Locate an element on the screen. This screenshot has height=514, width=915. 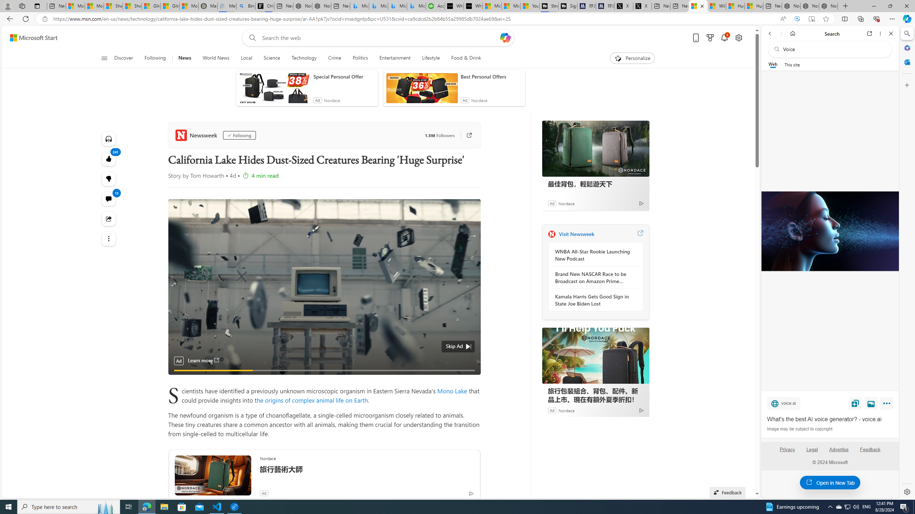
Open in New Tab is located at coordinates (830, 483).